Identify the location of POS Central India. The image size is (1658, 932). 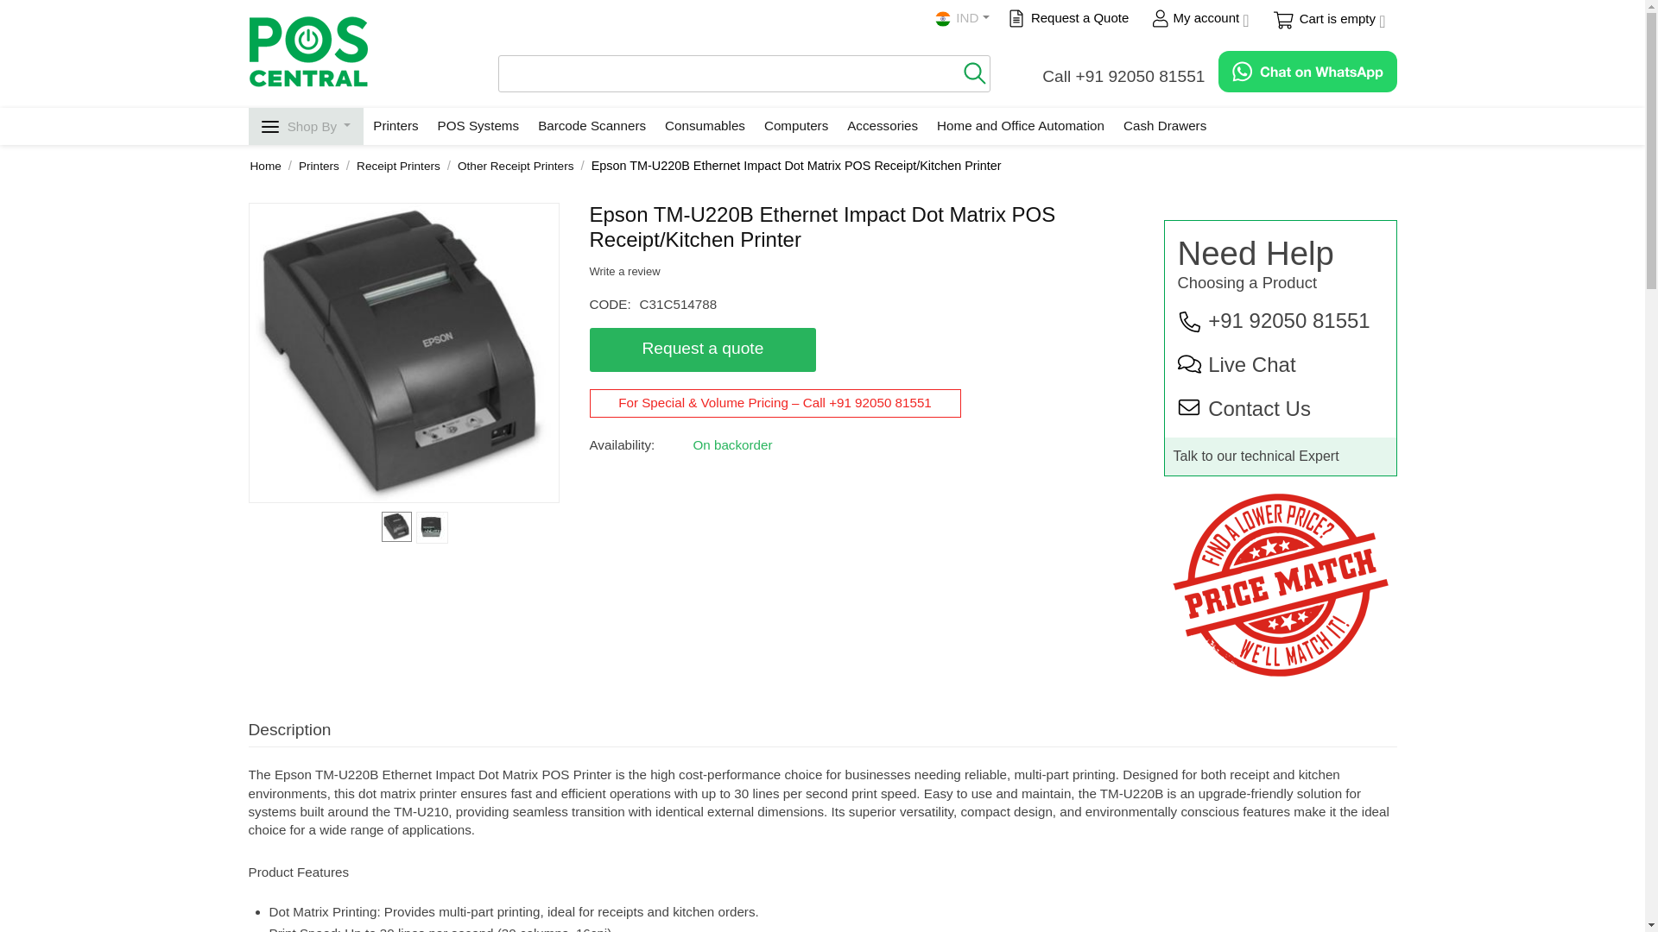
(309, 50).